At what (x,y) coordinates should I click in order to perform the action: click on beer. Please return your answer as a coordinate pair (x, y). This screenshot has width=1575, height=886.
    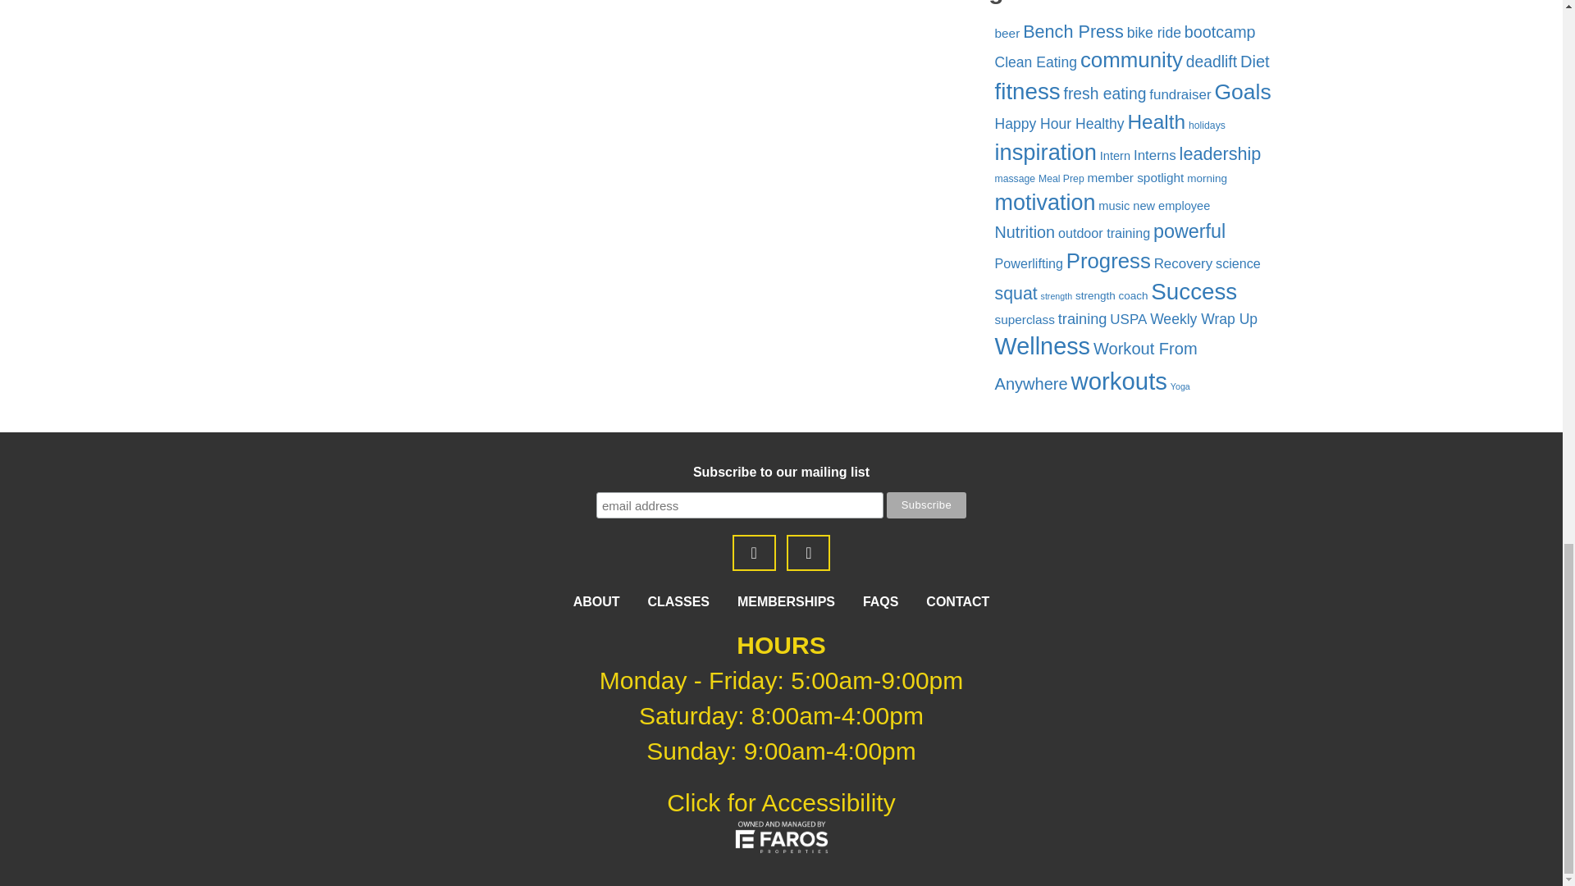
    Looking at the image, I should click on (1006, 33).